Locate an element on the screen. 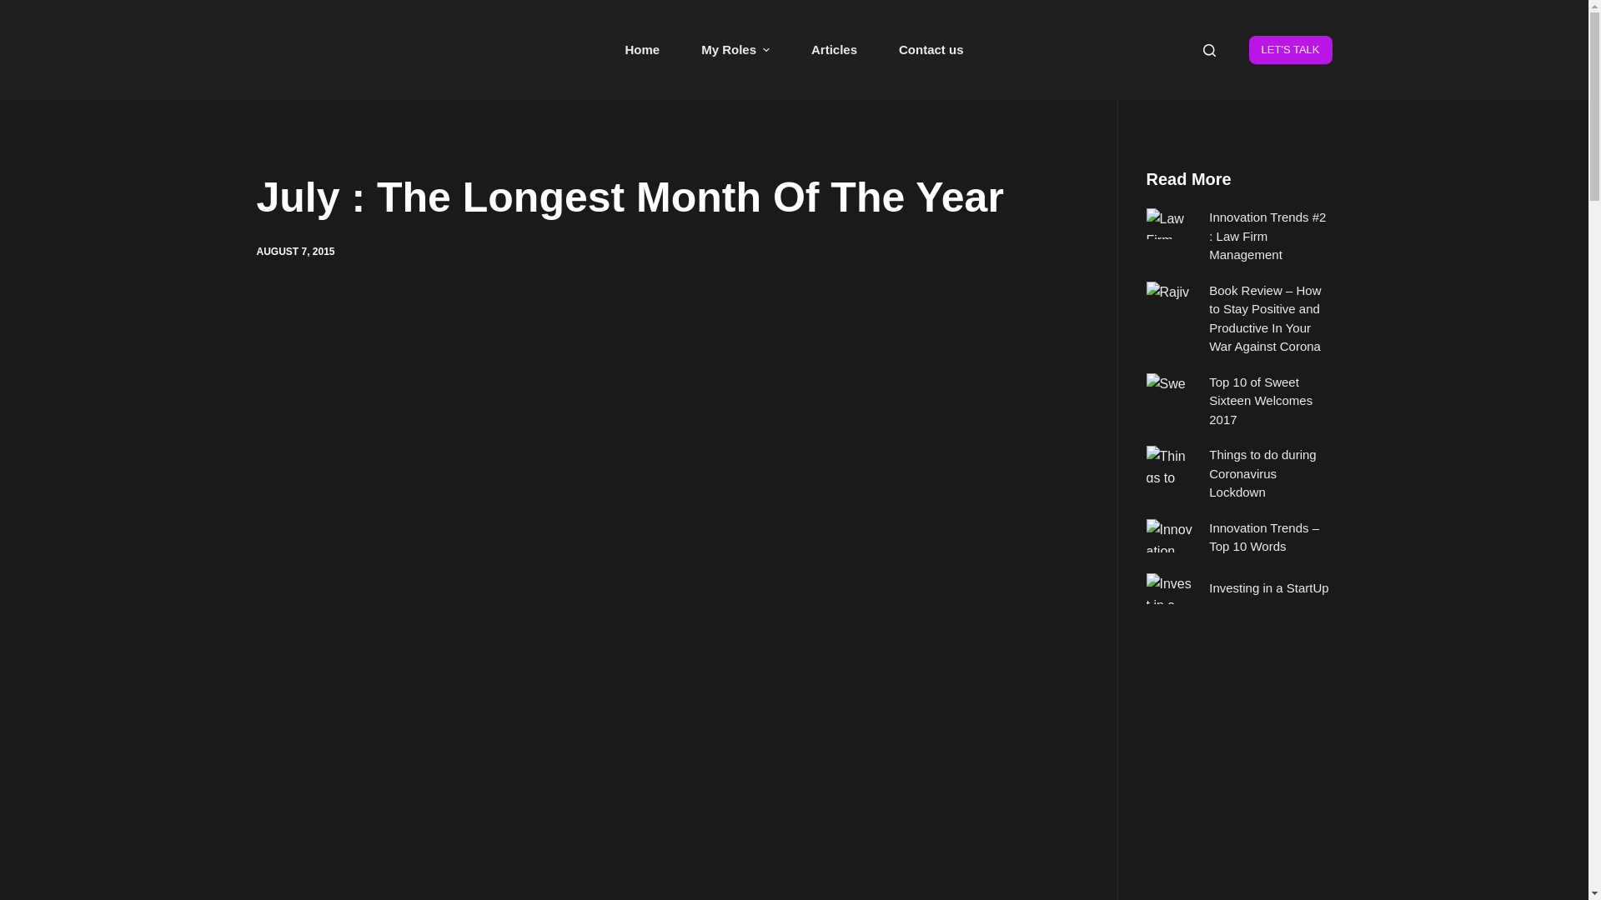  Skip to content is located at coordinates (17, 8).